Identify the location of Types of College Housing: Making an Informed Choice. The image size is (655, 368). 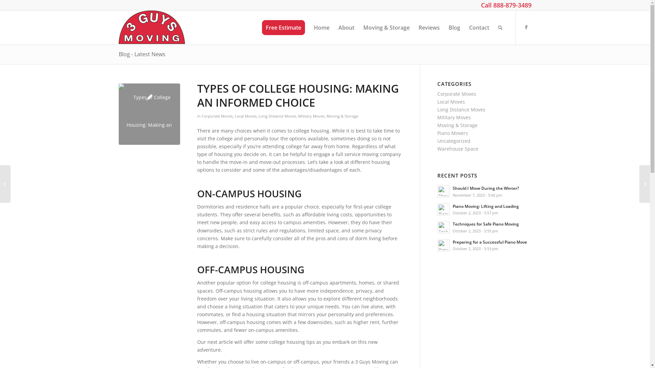
(149, 114).